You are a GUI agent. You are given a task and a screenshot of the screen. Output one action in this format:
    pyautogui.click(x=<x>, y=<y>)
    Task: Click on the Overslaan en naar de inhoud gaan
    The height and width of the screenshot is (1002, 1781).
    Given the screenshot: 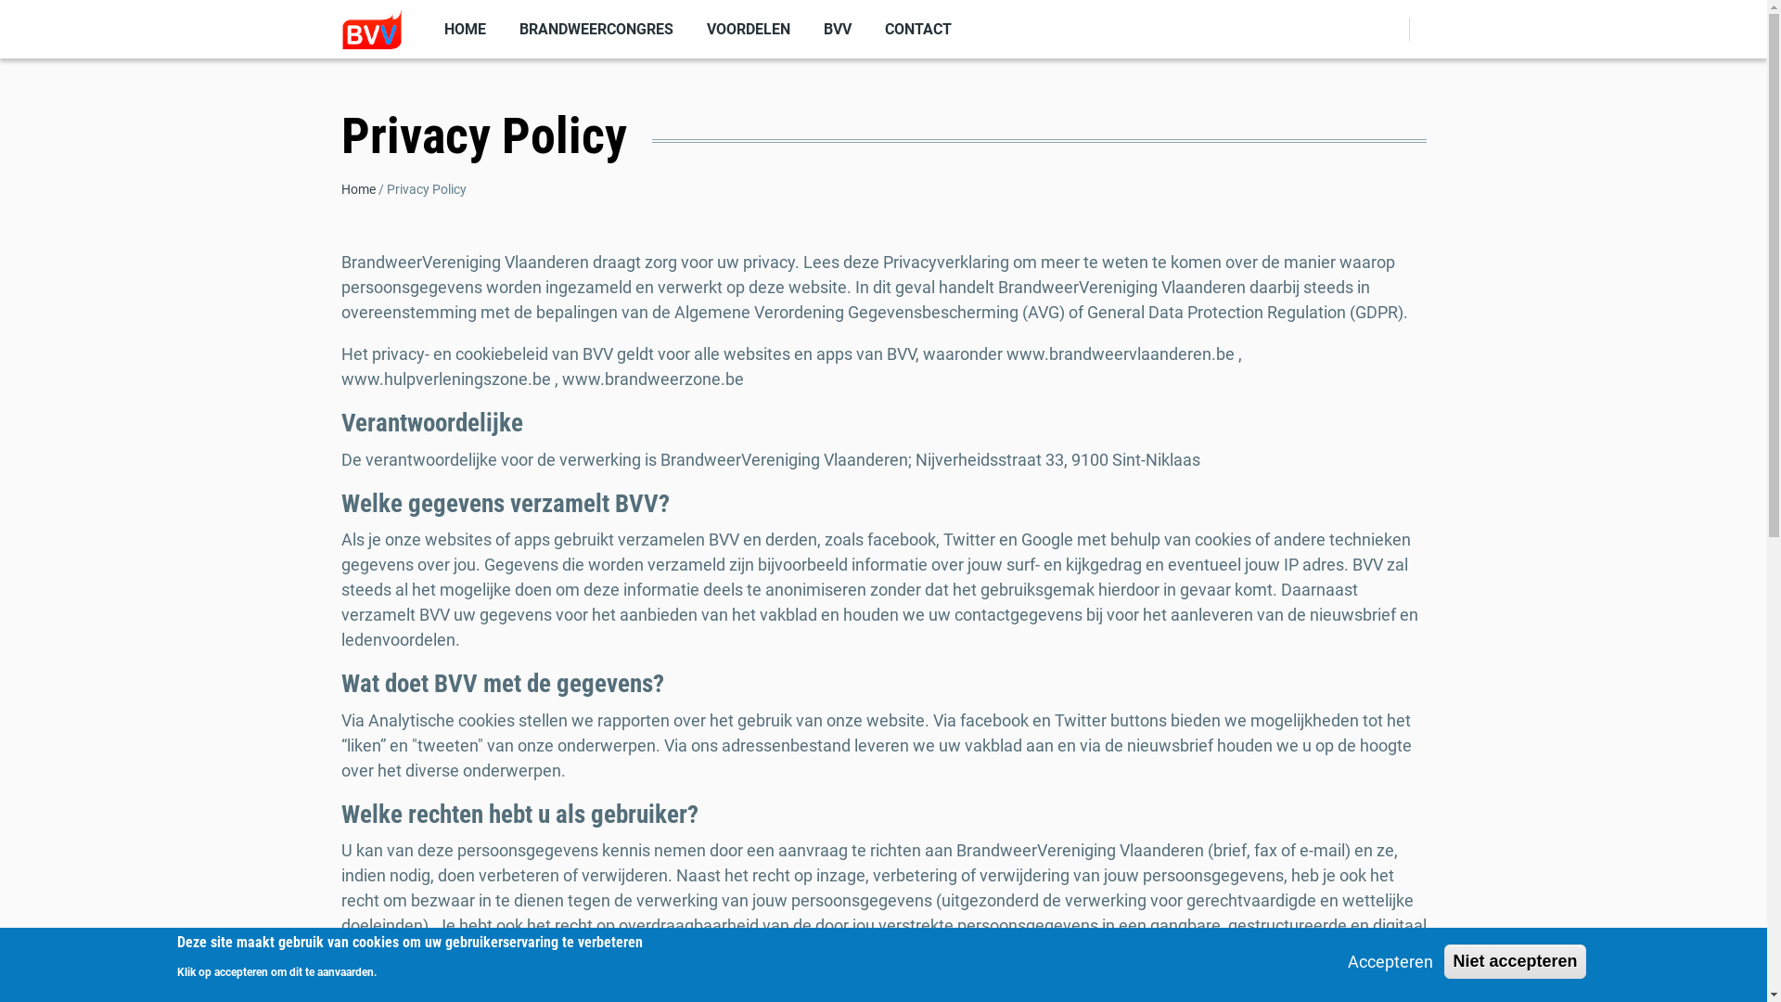 What is the action you would take?
    pyautogui.click(x=0, y=0)
    